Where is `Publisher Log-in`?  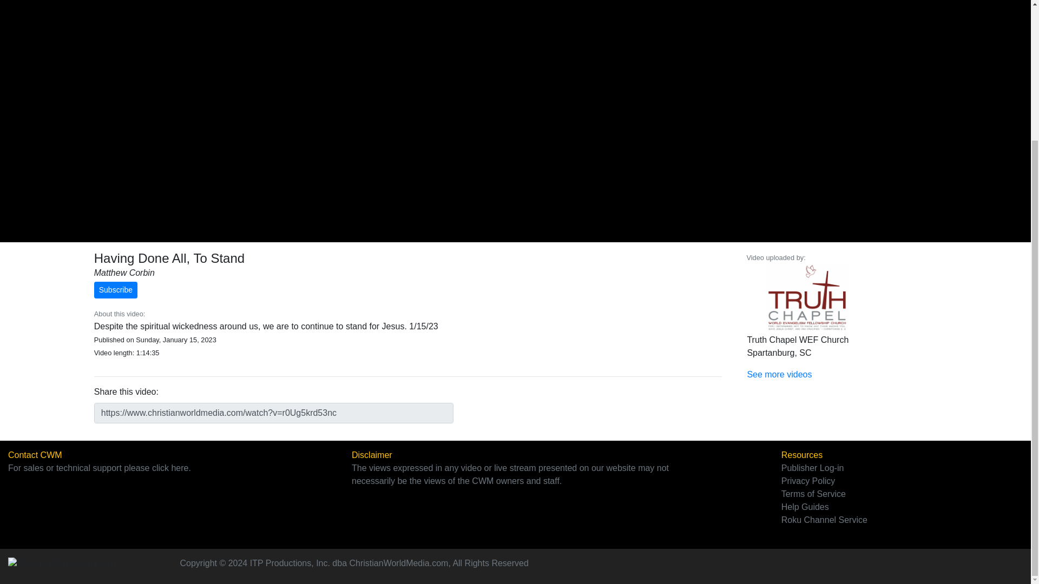
Publisher Log-in is located at coordinates (812, 468).